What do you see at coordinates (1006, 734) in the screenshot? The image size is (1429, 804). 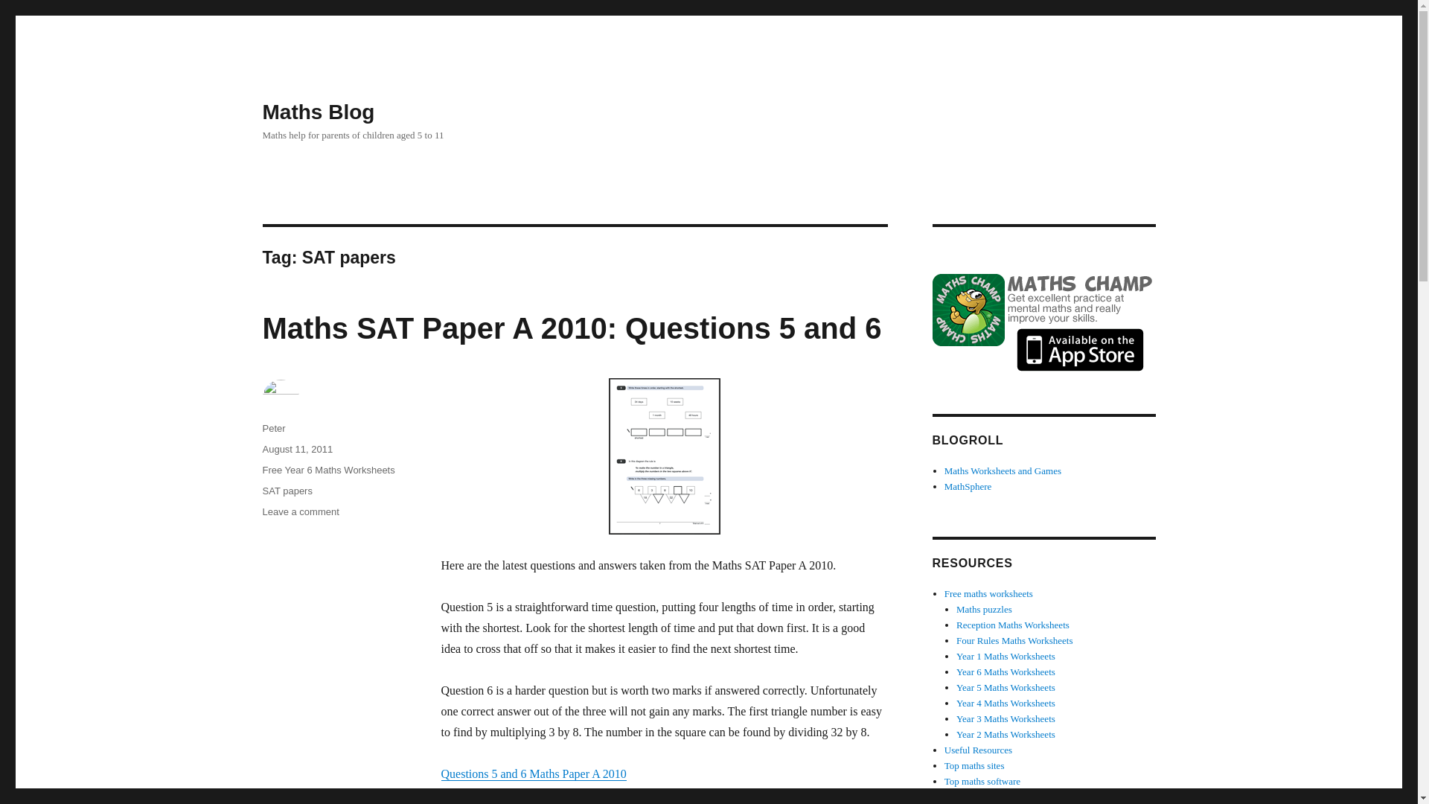 I see `Year 2 Maths Worksheets` at bounding box center [1006, 734].